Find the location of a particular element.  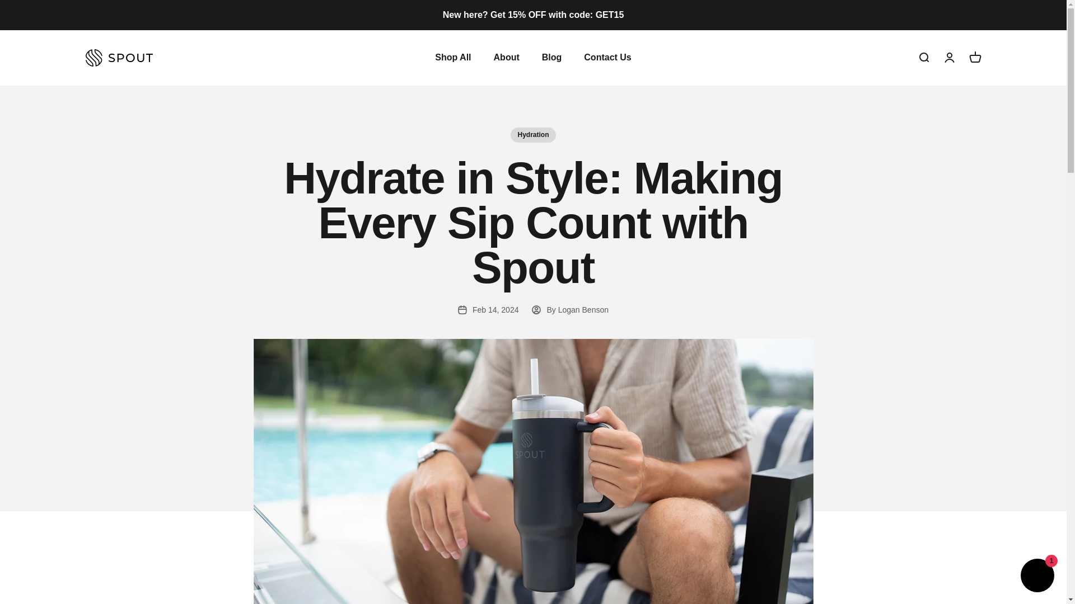

Shop All is located at coordinates (119, 57).